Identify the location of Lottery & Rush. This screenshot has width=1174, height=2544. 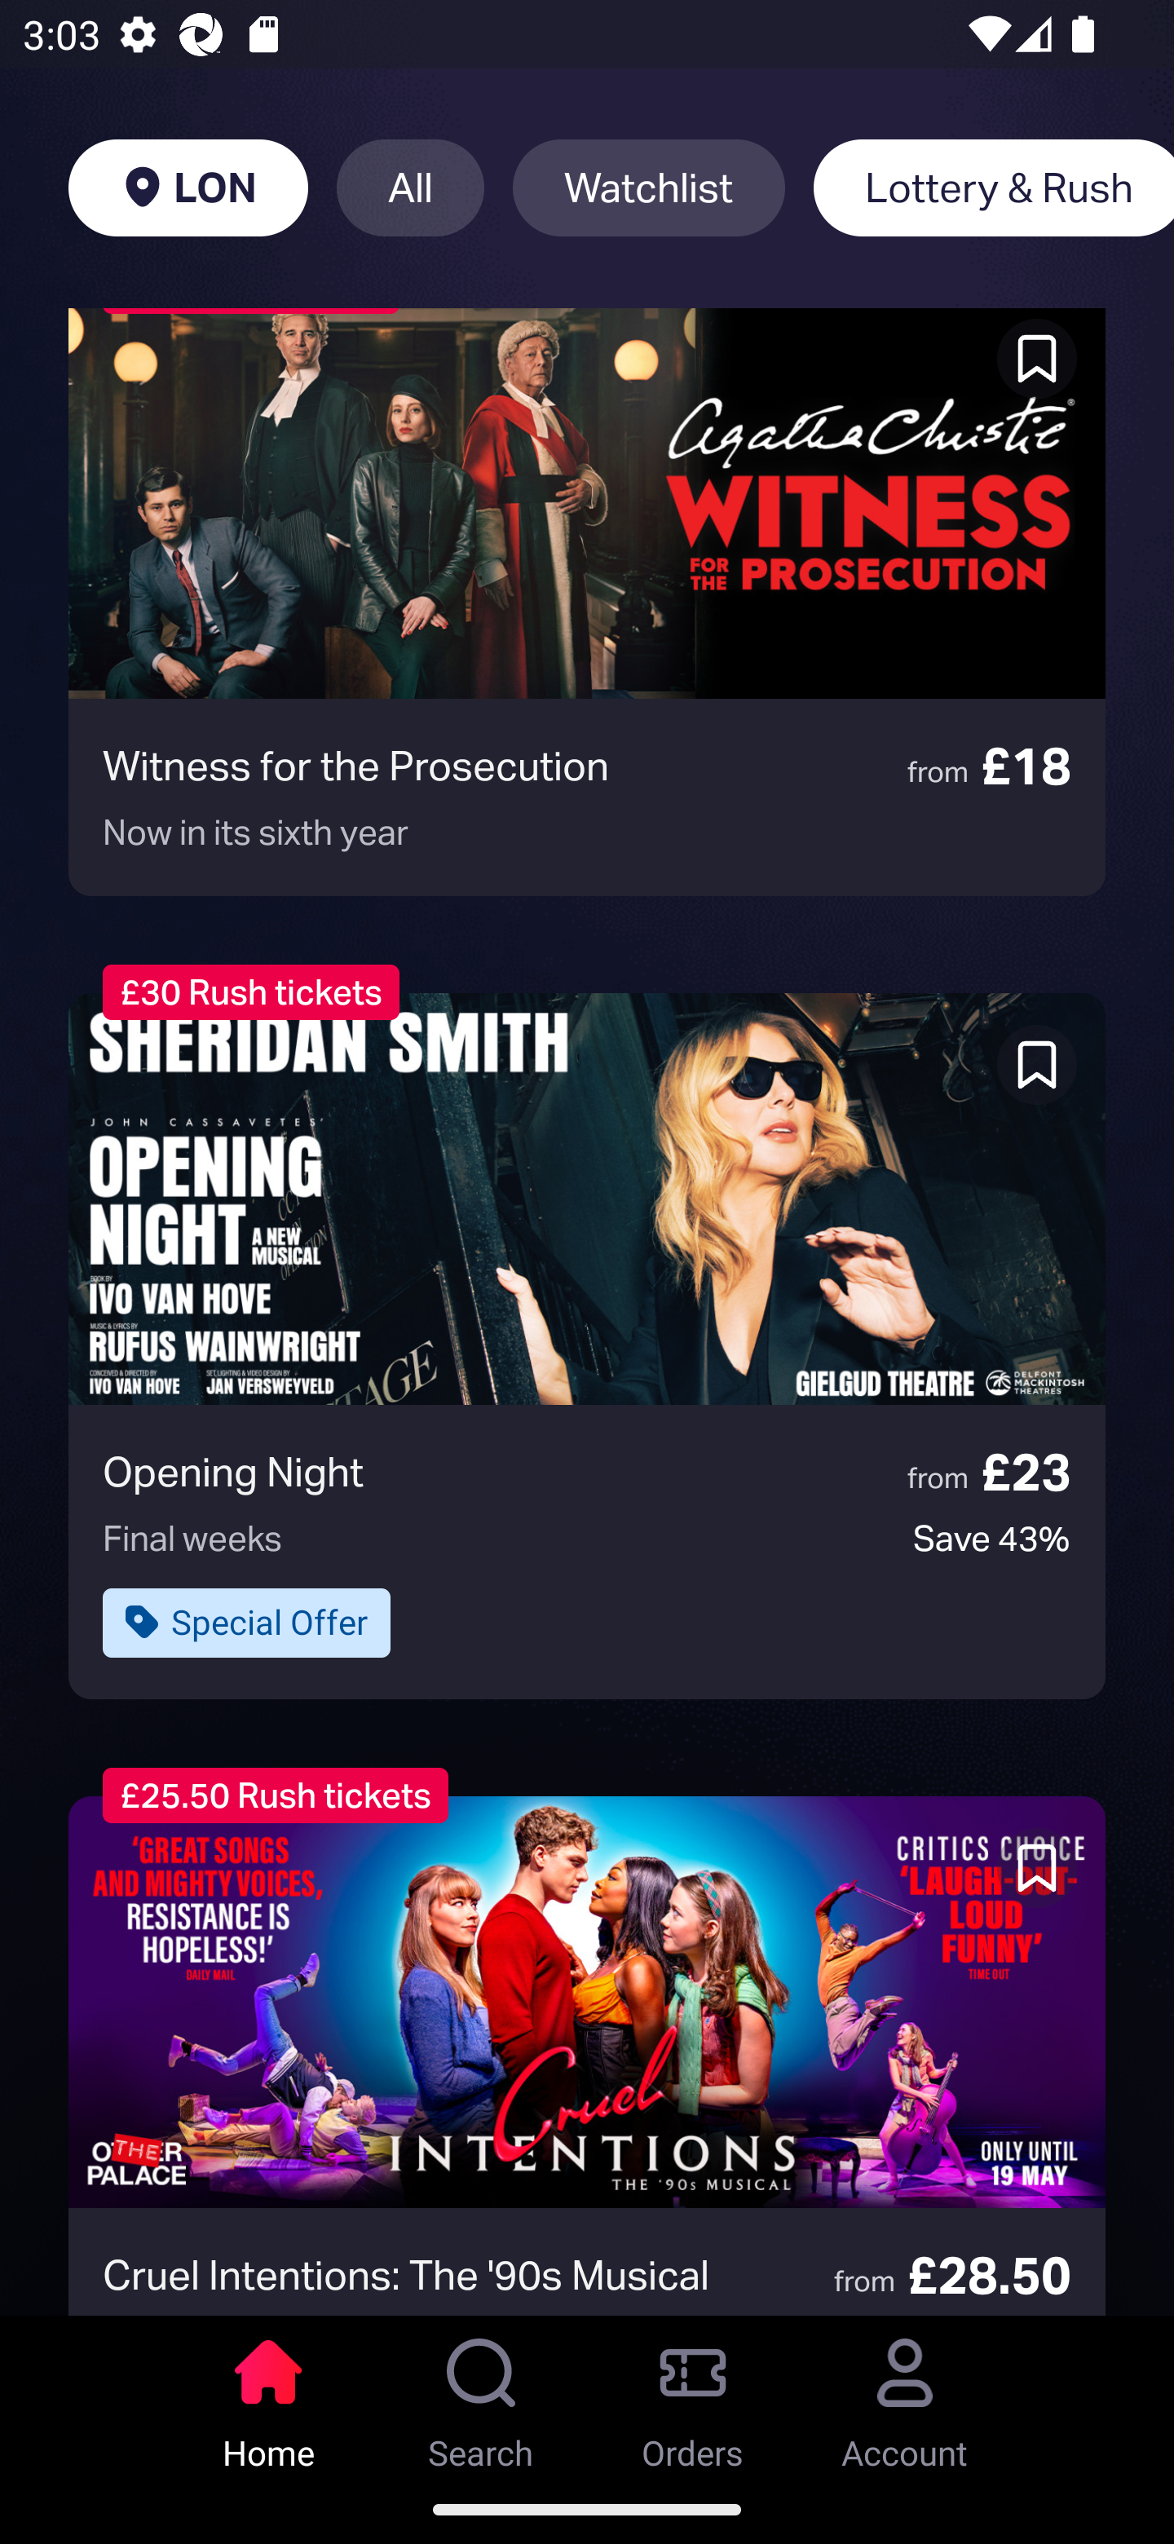
(993, 188).